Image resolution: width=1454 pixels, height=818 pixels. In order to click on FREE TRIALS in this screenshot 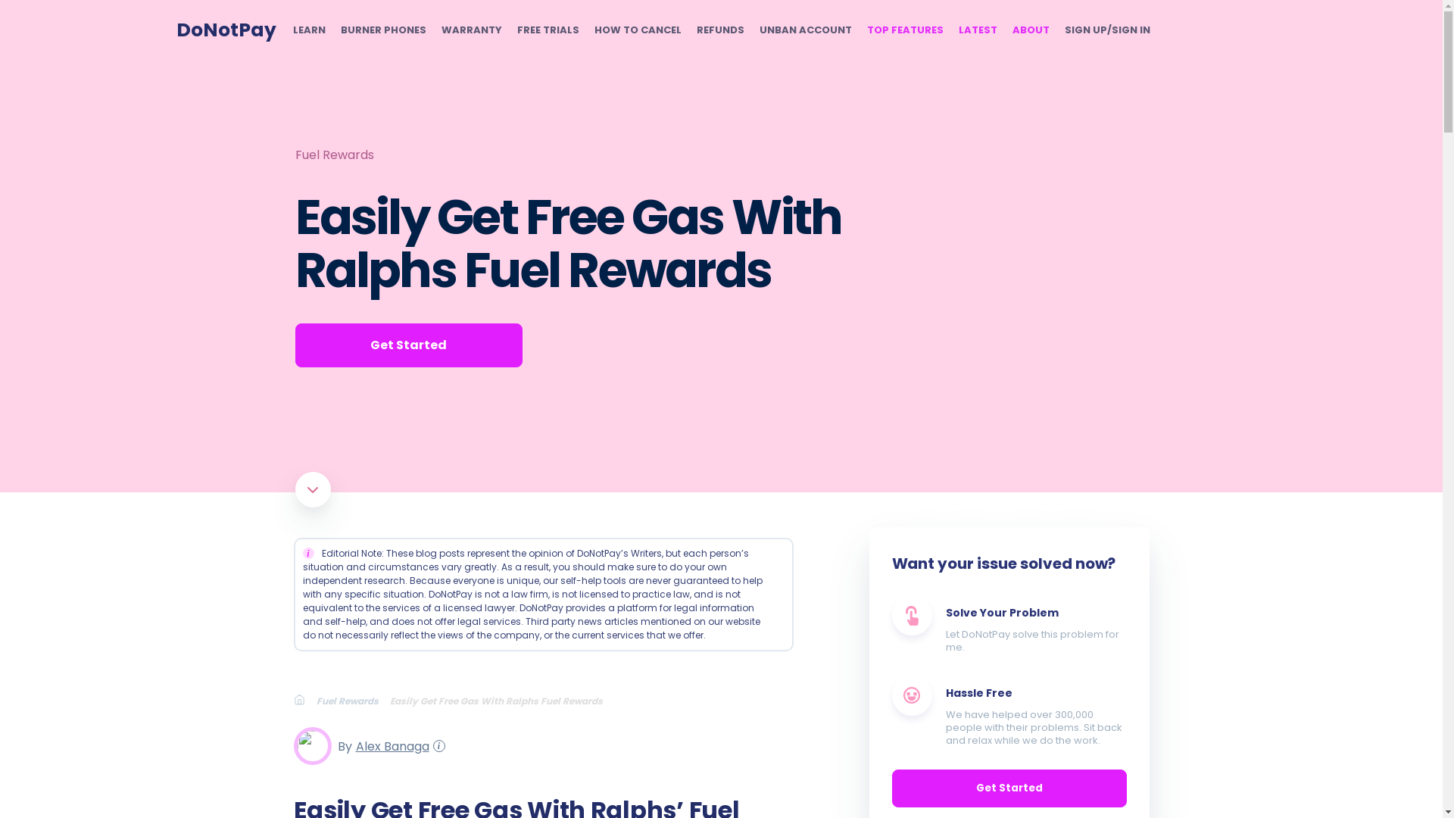, I will do `click(547, 30)`.